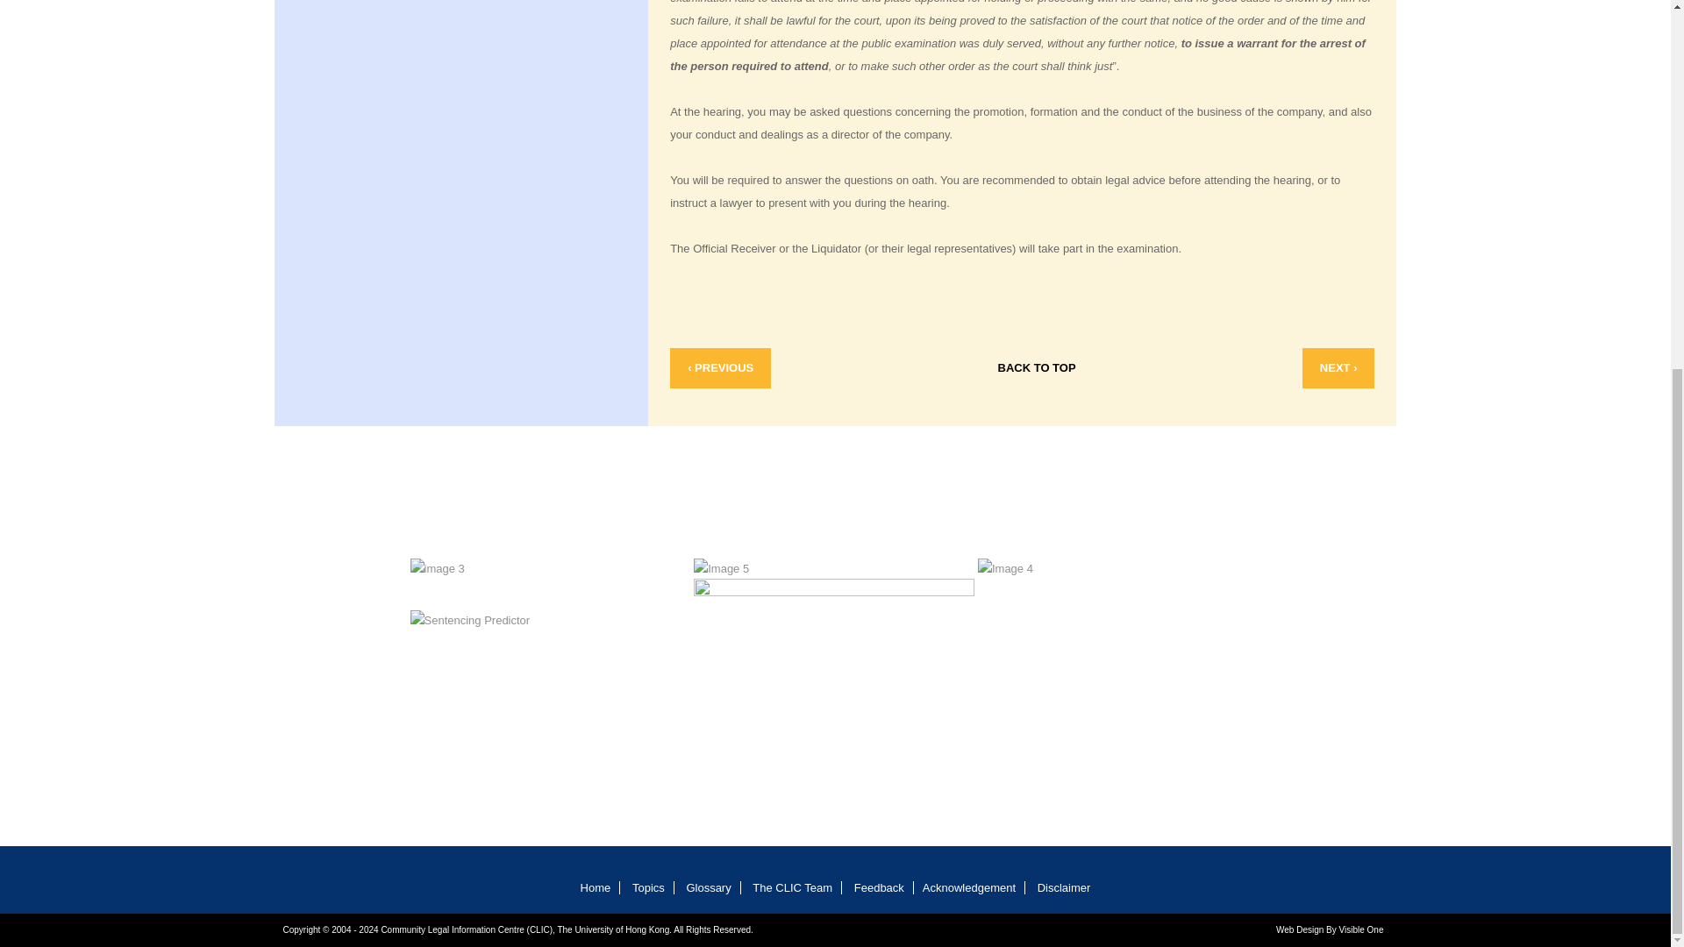 Image resolution: width=1684 pixels, height=947 pixels. What do you see at coordinates (721, 368) in the screenshot?
I see `Go to previous page` at bounding box center [721, 368].